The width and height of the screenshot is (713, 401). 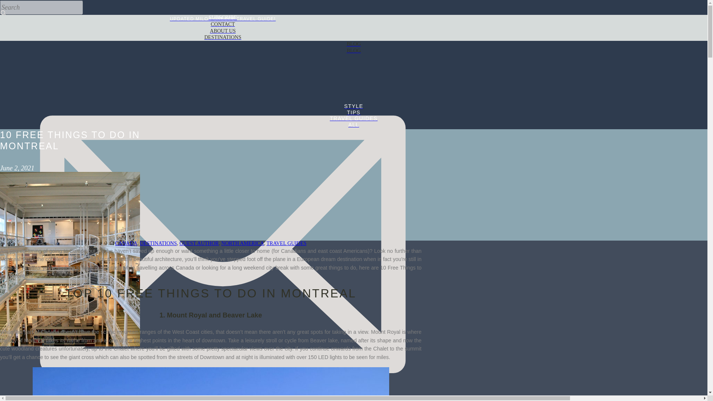 What do you see at coordinates (199, 244) in the screenshot?
I see `GUEST AUTHOR` at bounding box center [199, 244].